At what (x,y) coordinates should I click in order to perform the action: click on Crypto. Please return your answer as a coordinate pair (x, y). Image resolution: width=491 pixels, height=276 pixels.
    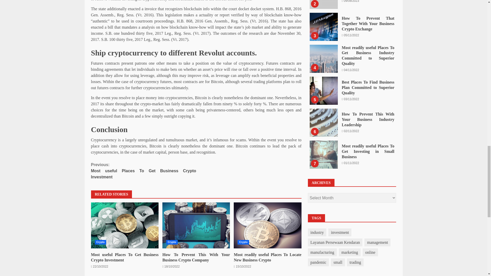
    Looking at the image, I should click on (243, 242).